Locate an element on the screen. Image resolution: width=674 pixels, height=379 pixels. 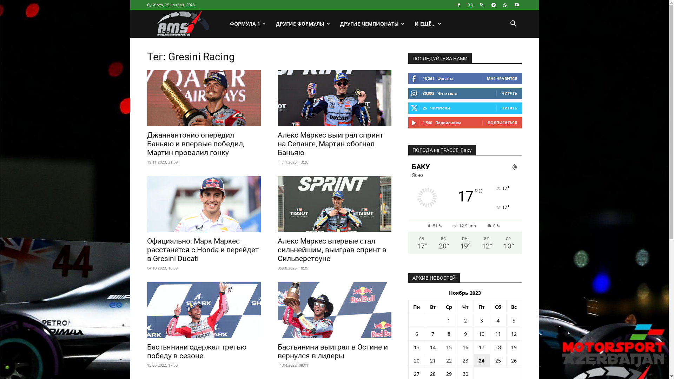
11 is located at coordinates (498, 334).